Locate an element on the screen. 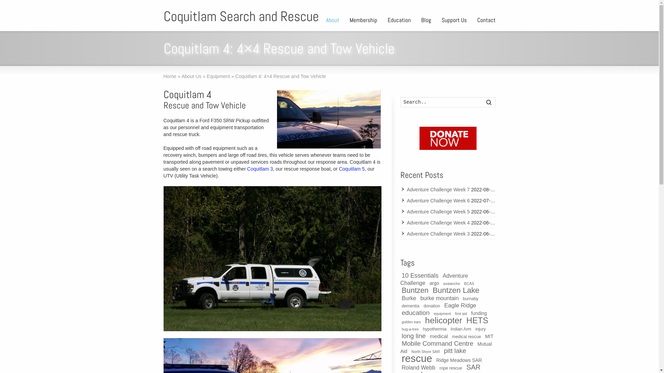 The height and width of the screenshot is (373, 664). Mobile Command Centre is located at coordinates (438, 343).